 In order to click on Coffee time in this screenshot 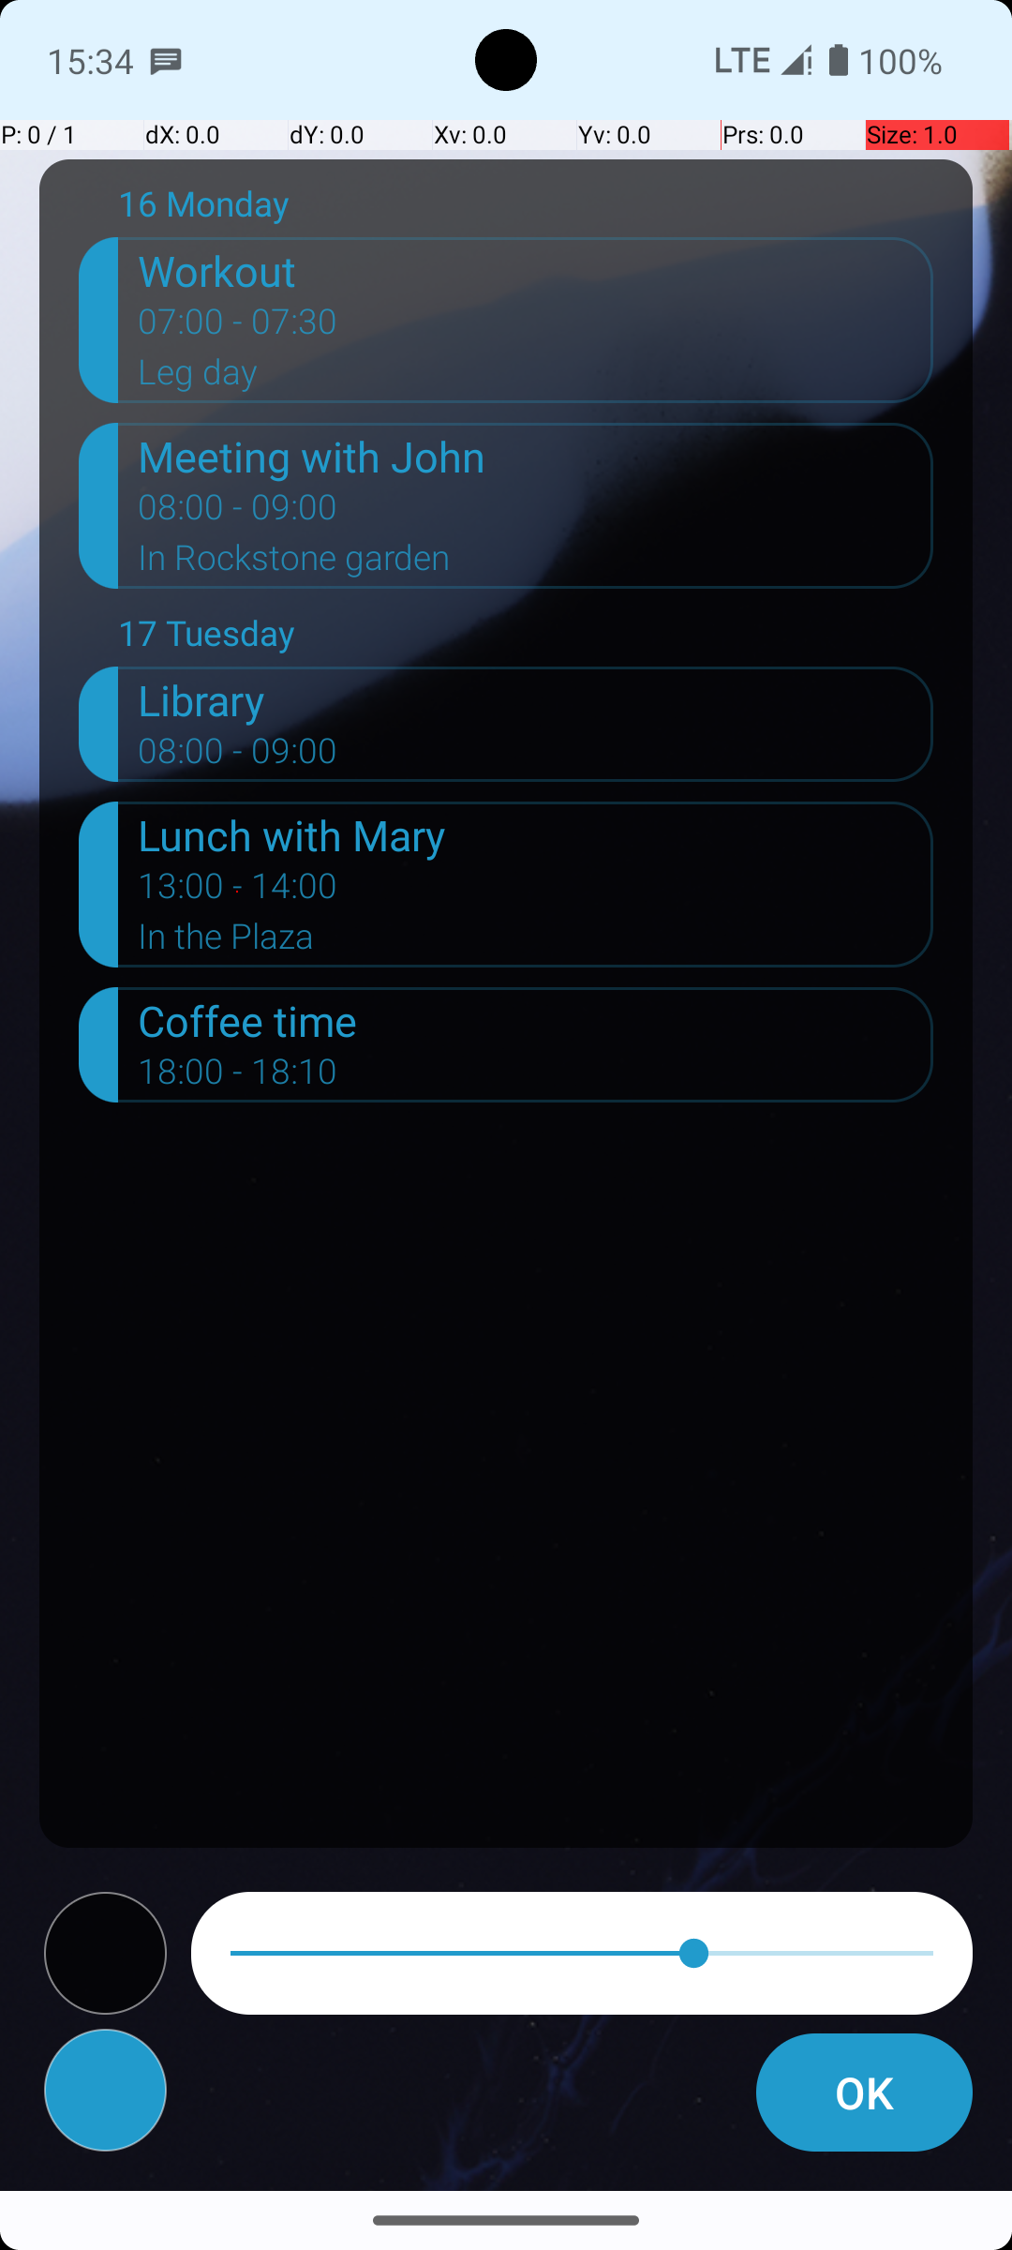, I will do `click(536, 1020)`.